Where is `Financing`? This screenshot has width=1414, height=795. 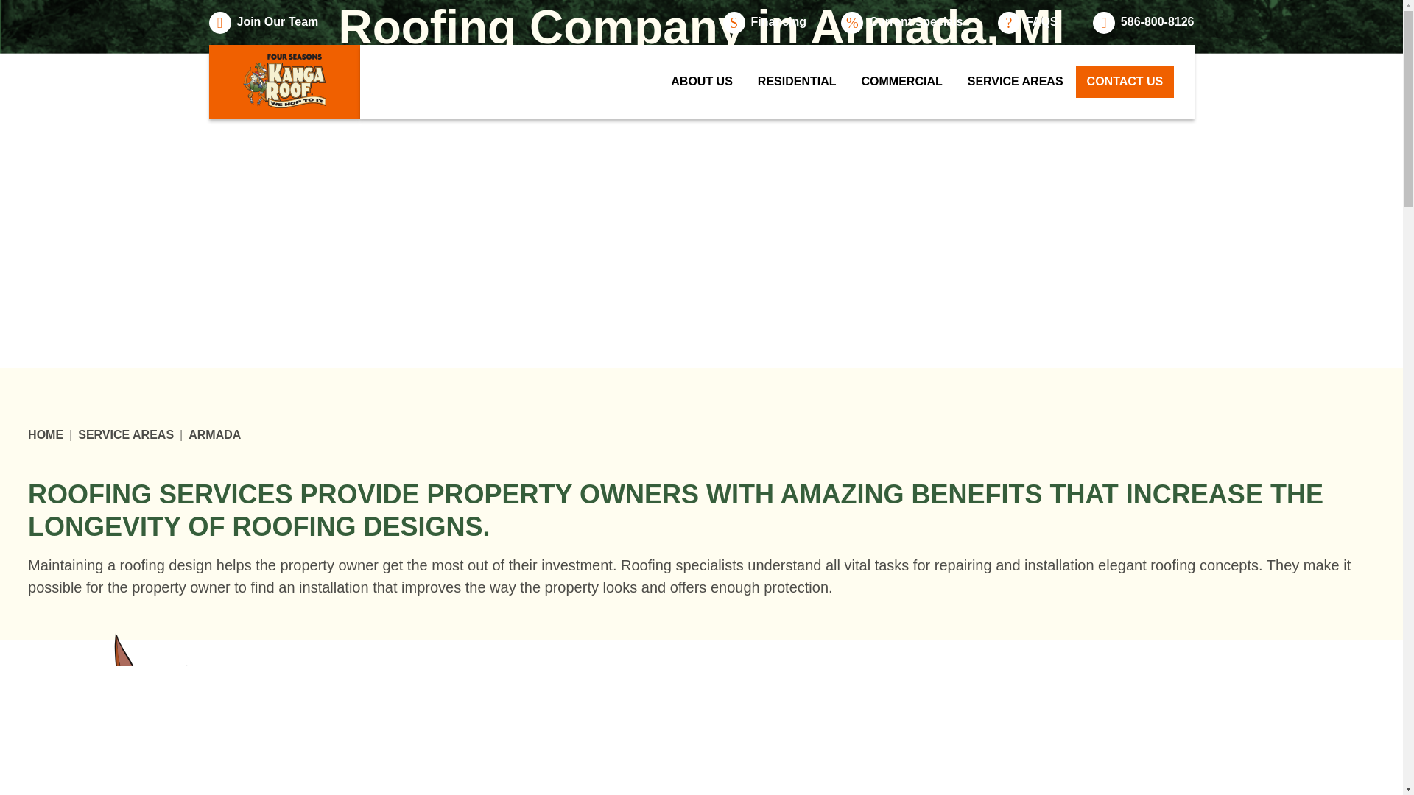
Financing is located at coordinates (764, 23).